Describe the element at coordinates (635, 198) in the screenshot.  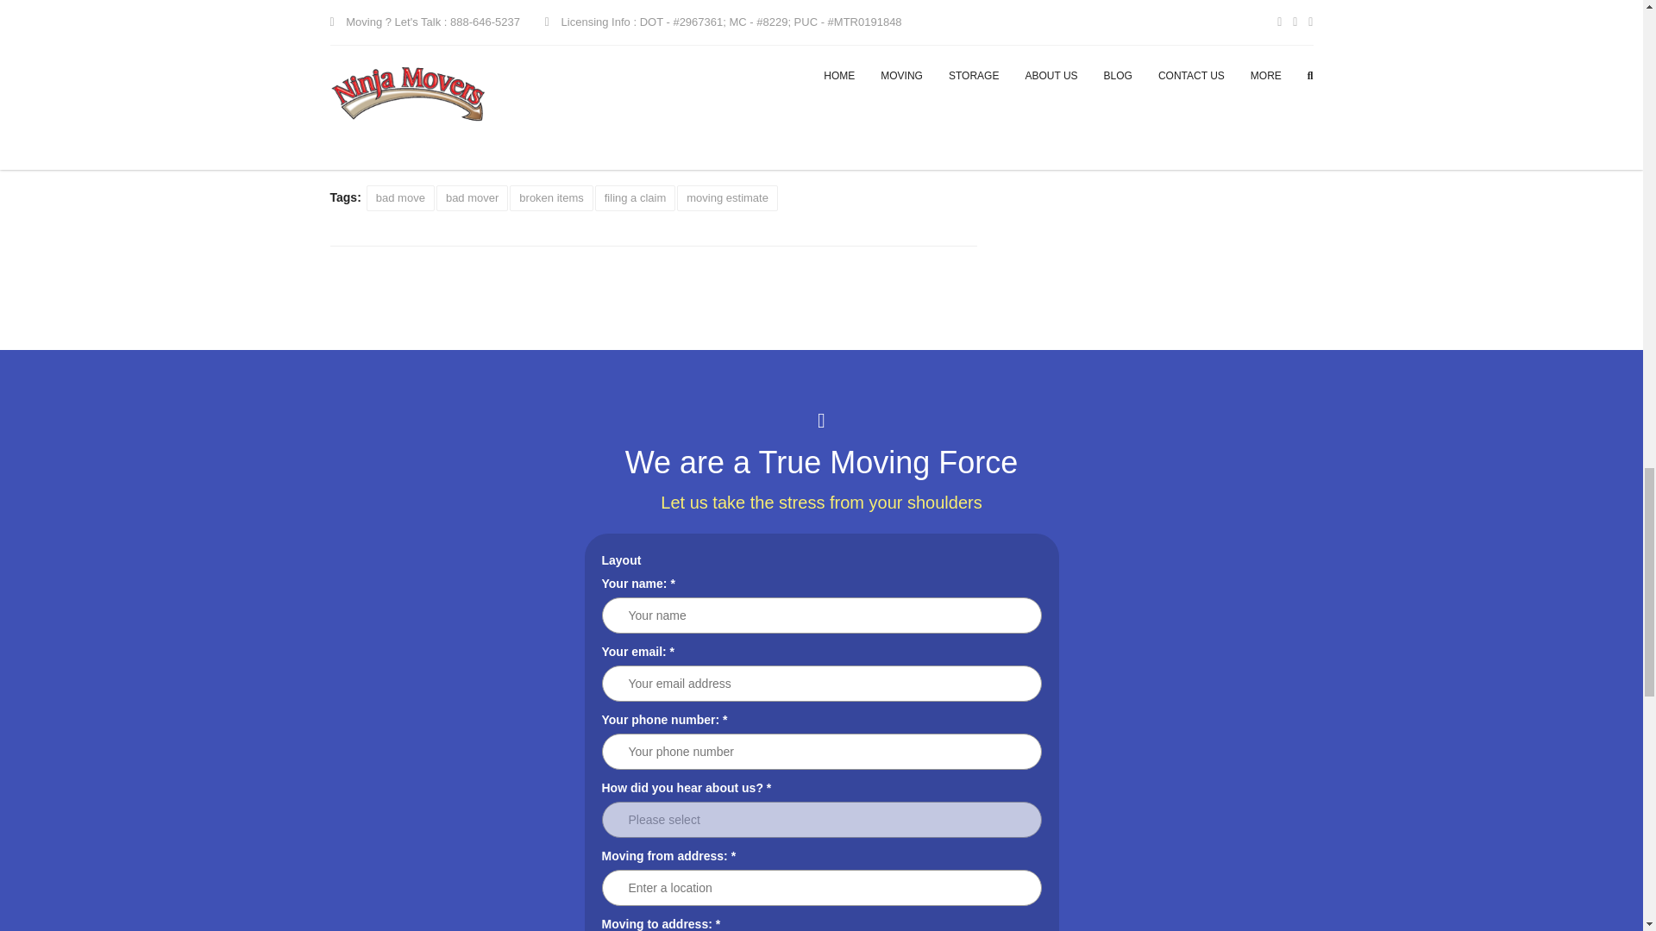
I see `filing a claim` at that location.